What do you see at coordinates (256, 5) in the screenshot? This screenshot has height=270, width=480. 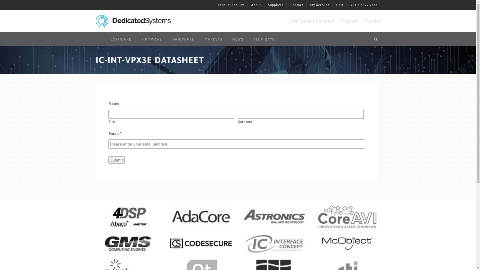 I see `About` at bounding box center [256, 5].